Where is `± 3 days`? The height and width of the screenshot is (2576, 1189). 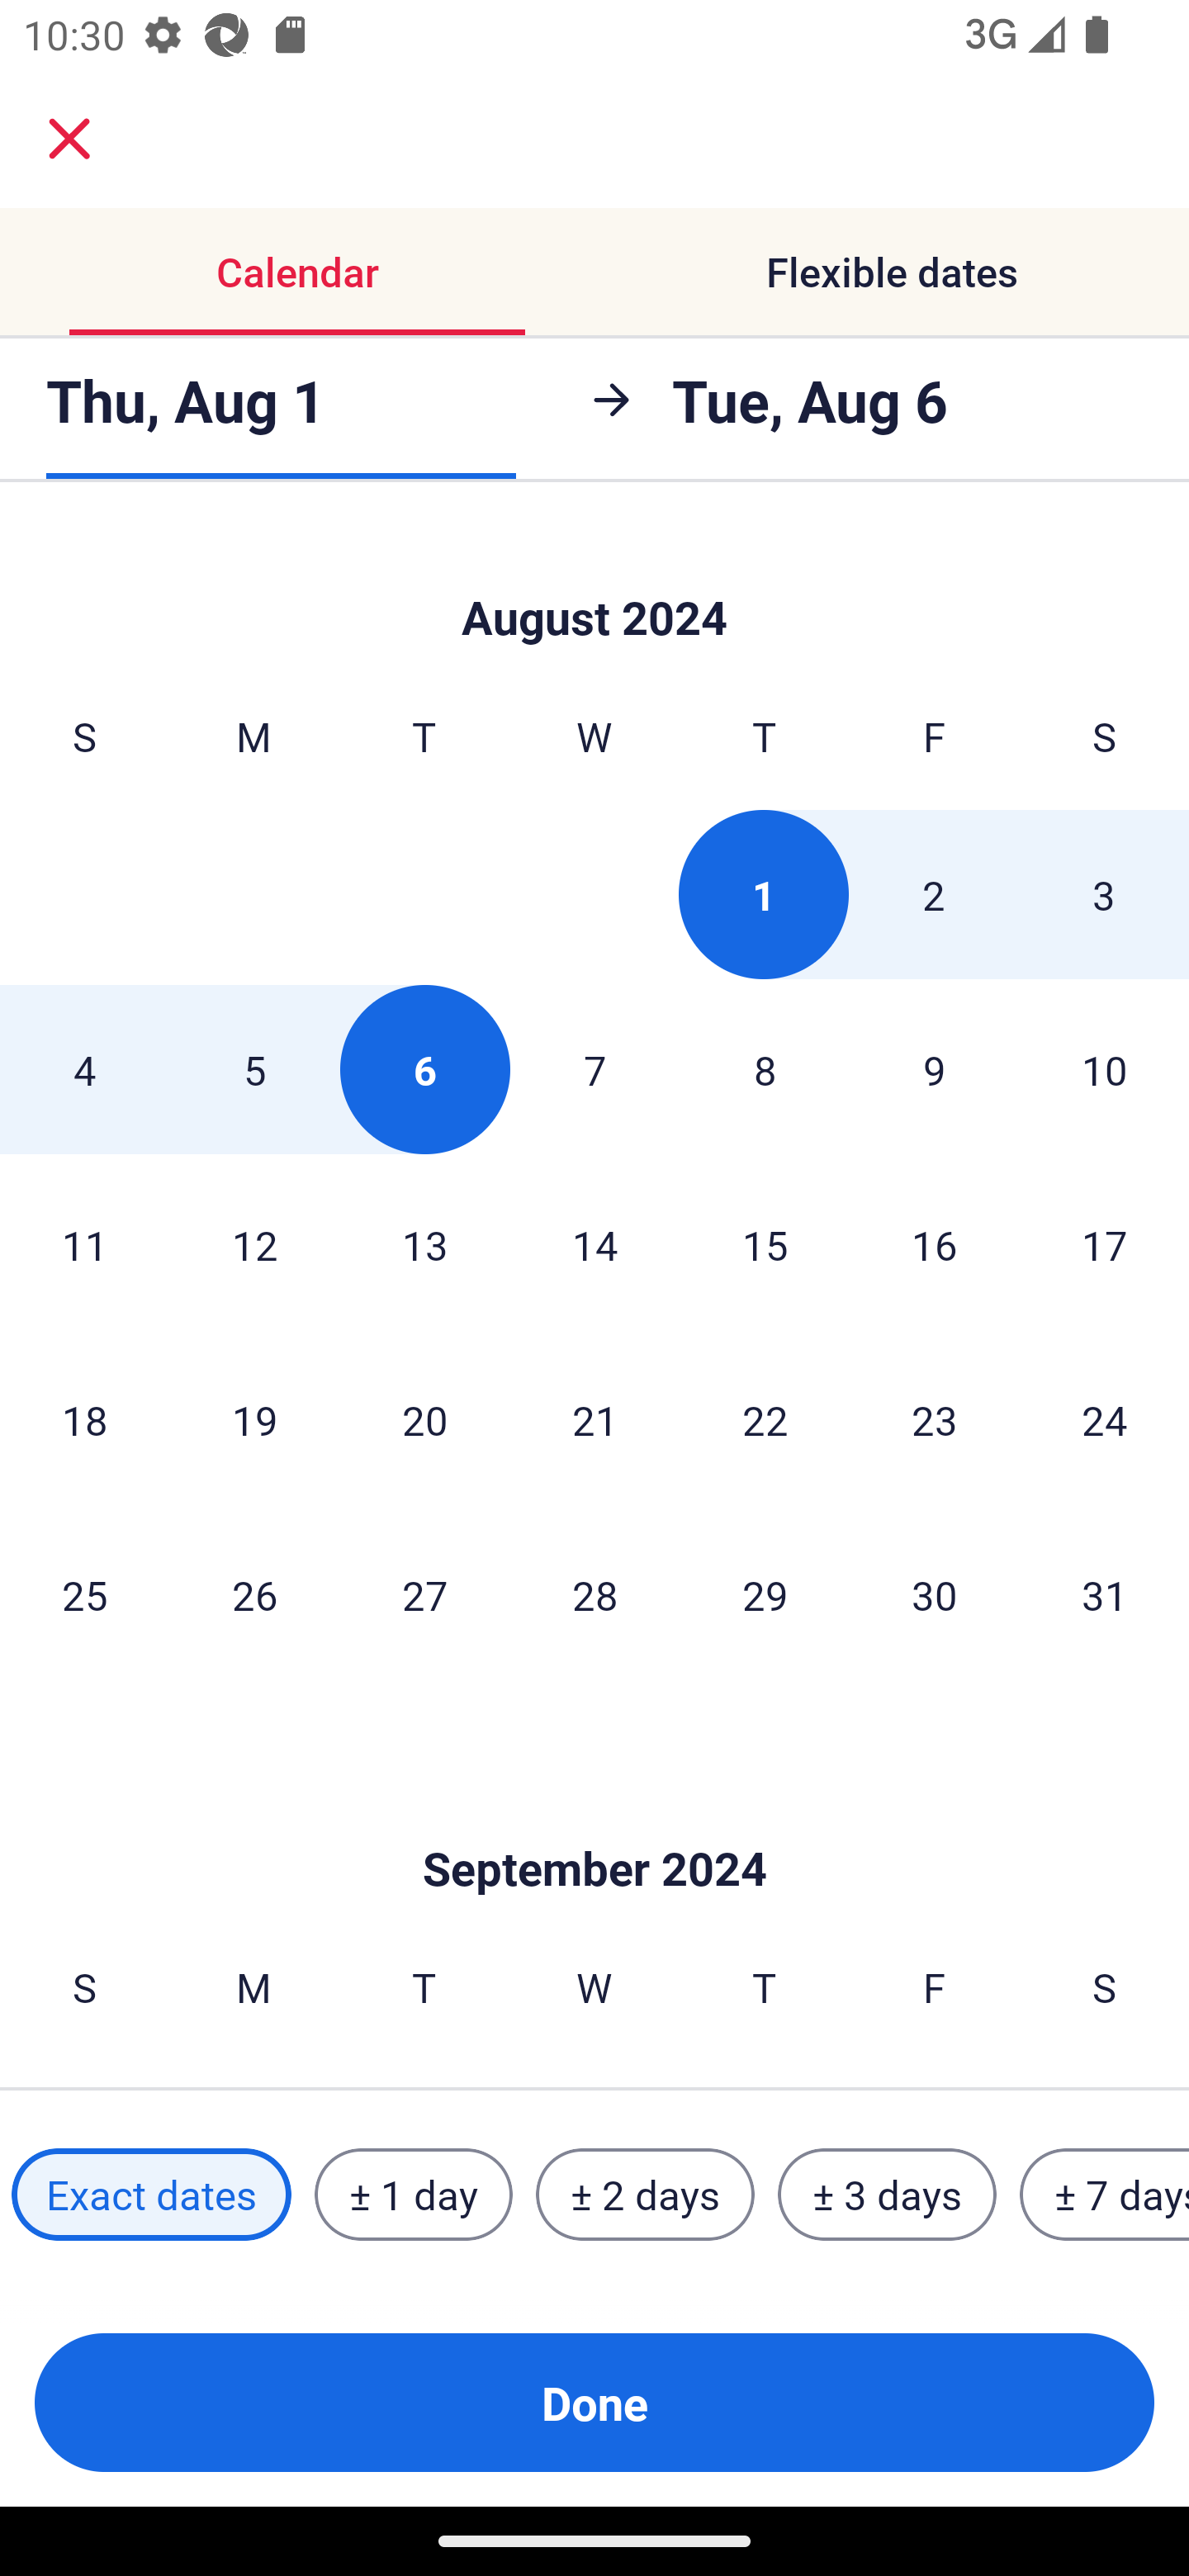
± 3 days is located at coordinates (887, 2195).